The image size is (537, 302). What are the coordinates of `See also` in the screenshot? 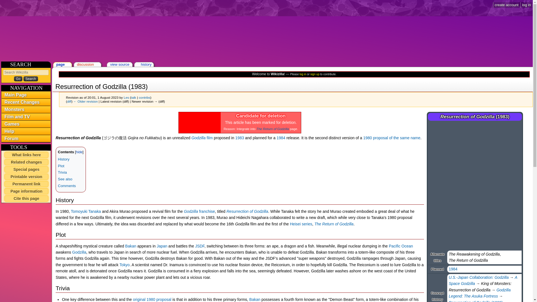 It's located at (65, 179).